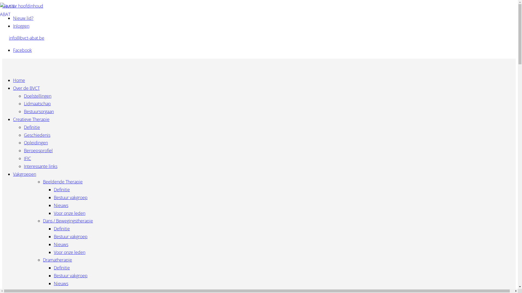 The image size is (522, 293). Describe the element at coordinates (70, 252) in the screenshot. I see `Voor onze leden` at that location.